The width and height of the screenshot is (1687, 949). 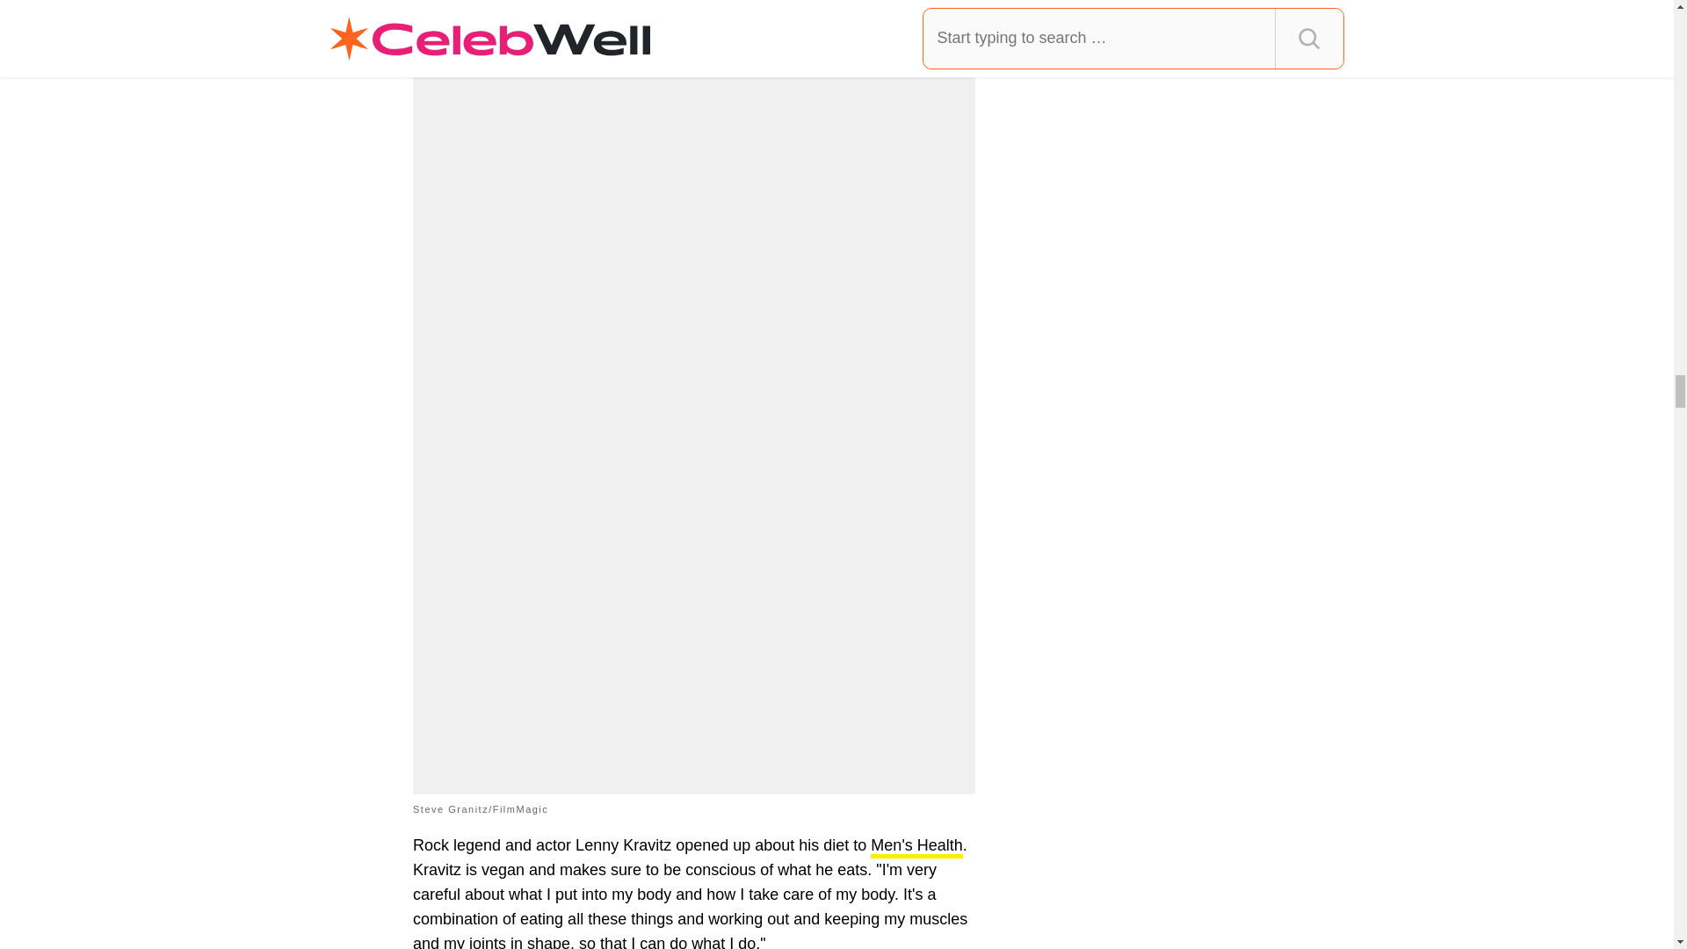 I want to click on Men's Health, so click(x=916, y=847).